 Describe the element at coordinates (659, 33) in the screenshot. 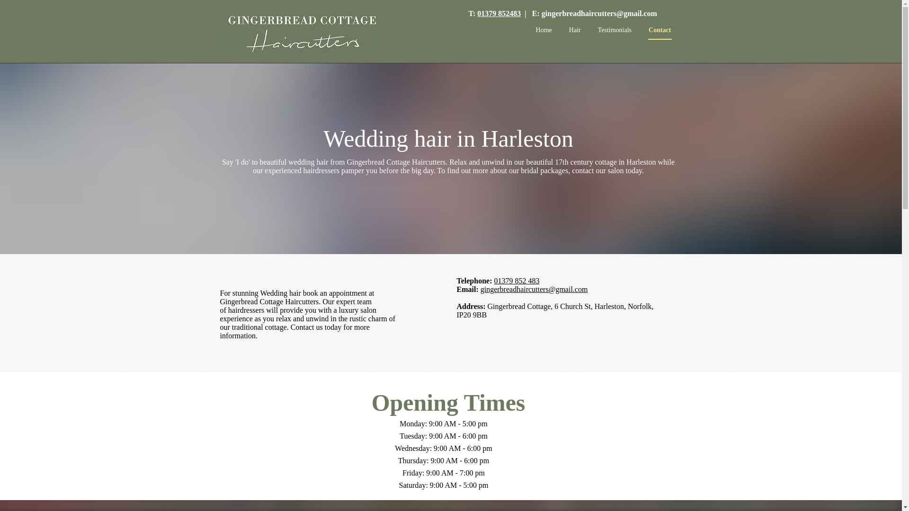

I see `Contact` at that location.